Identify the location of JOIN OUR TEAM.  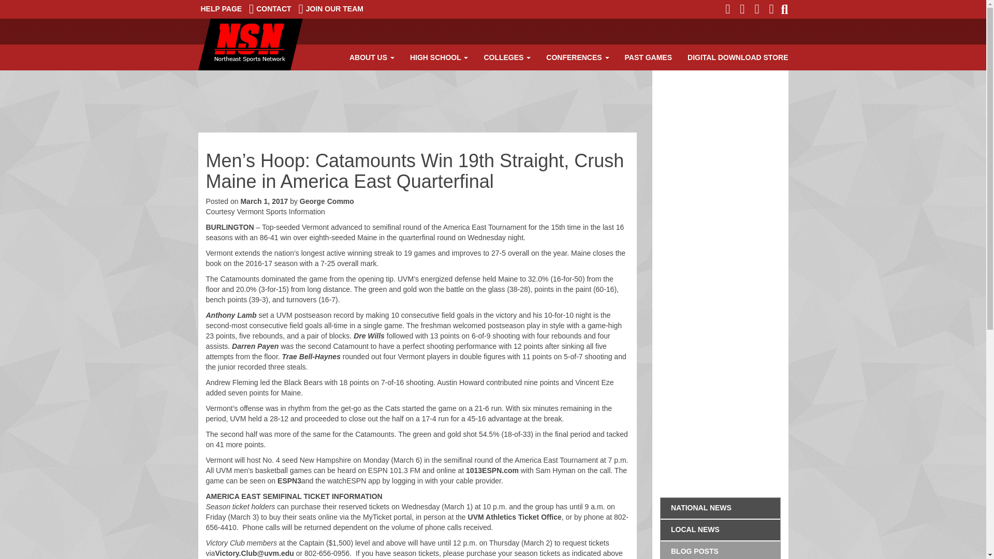
(331, 9).